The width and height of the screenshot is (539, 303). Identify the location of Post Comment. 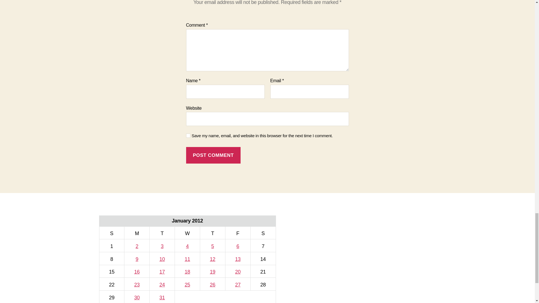
(213, 155).